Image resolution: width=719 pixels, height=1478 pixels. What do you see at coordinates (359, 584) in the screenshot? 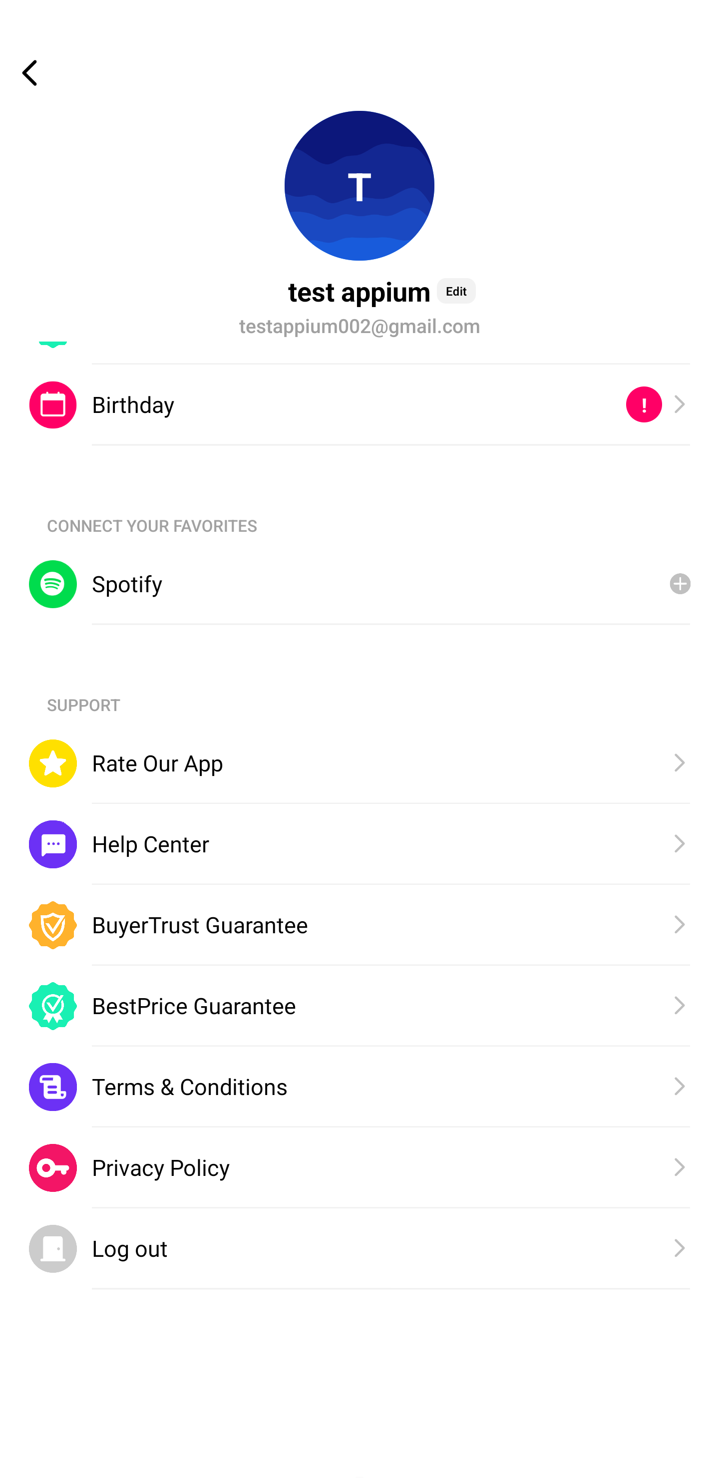
I see `Spotify,    Spotify   ` at bounding box center [359, 584].